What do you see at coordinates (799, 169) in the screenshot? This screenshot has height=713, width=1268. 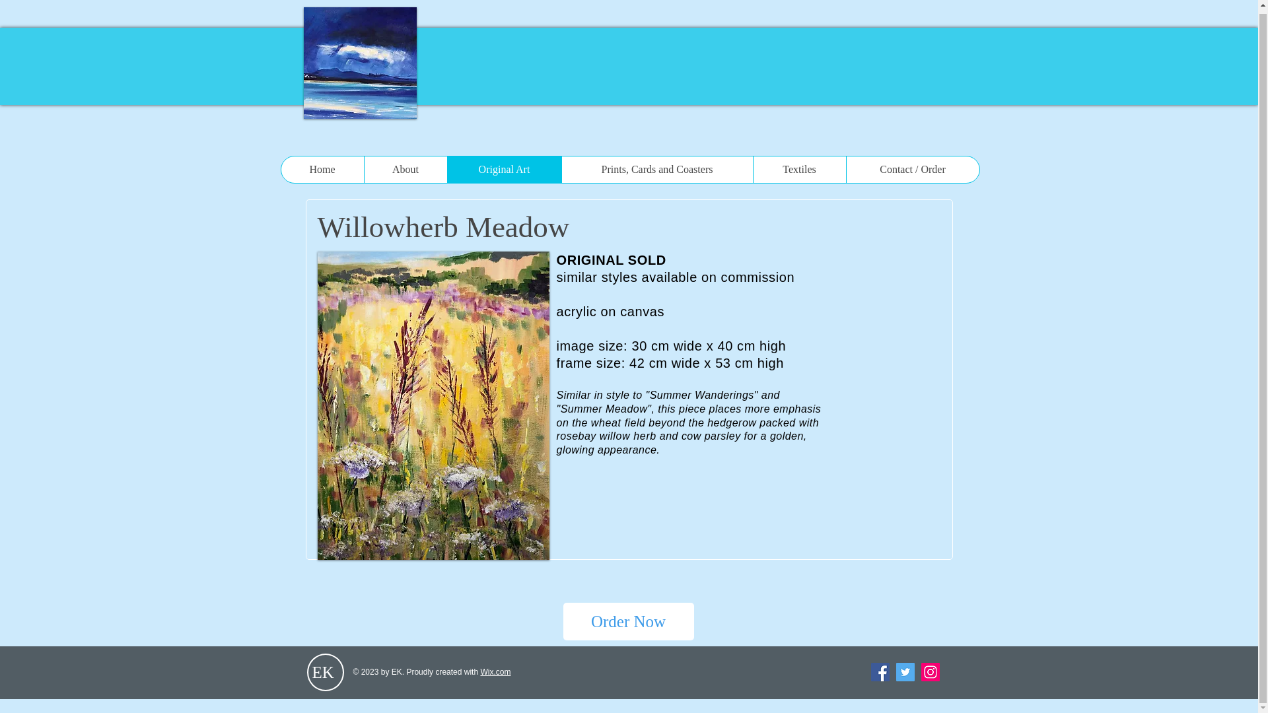 I see `Textiles` at bounding box center [799, 169].